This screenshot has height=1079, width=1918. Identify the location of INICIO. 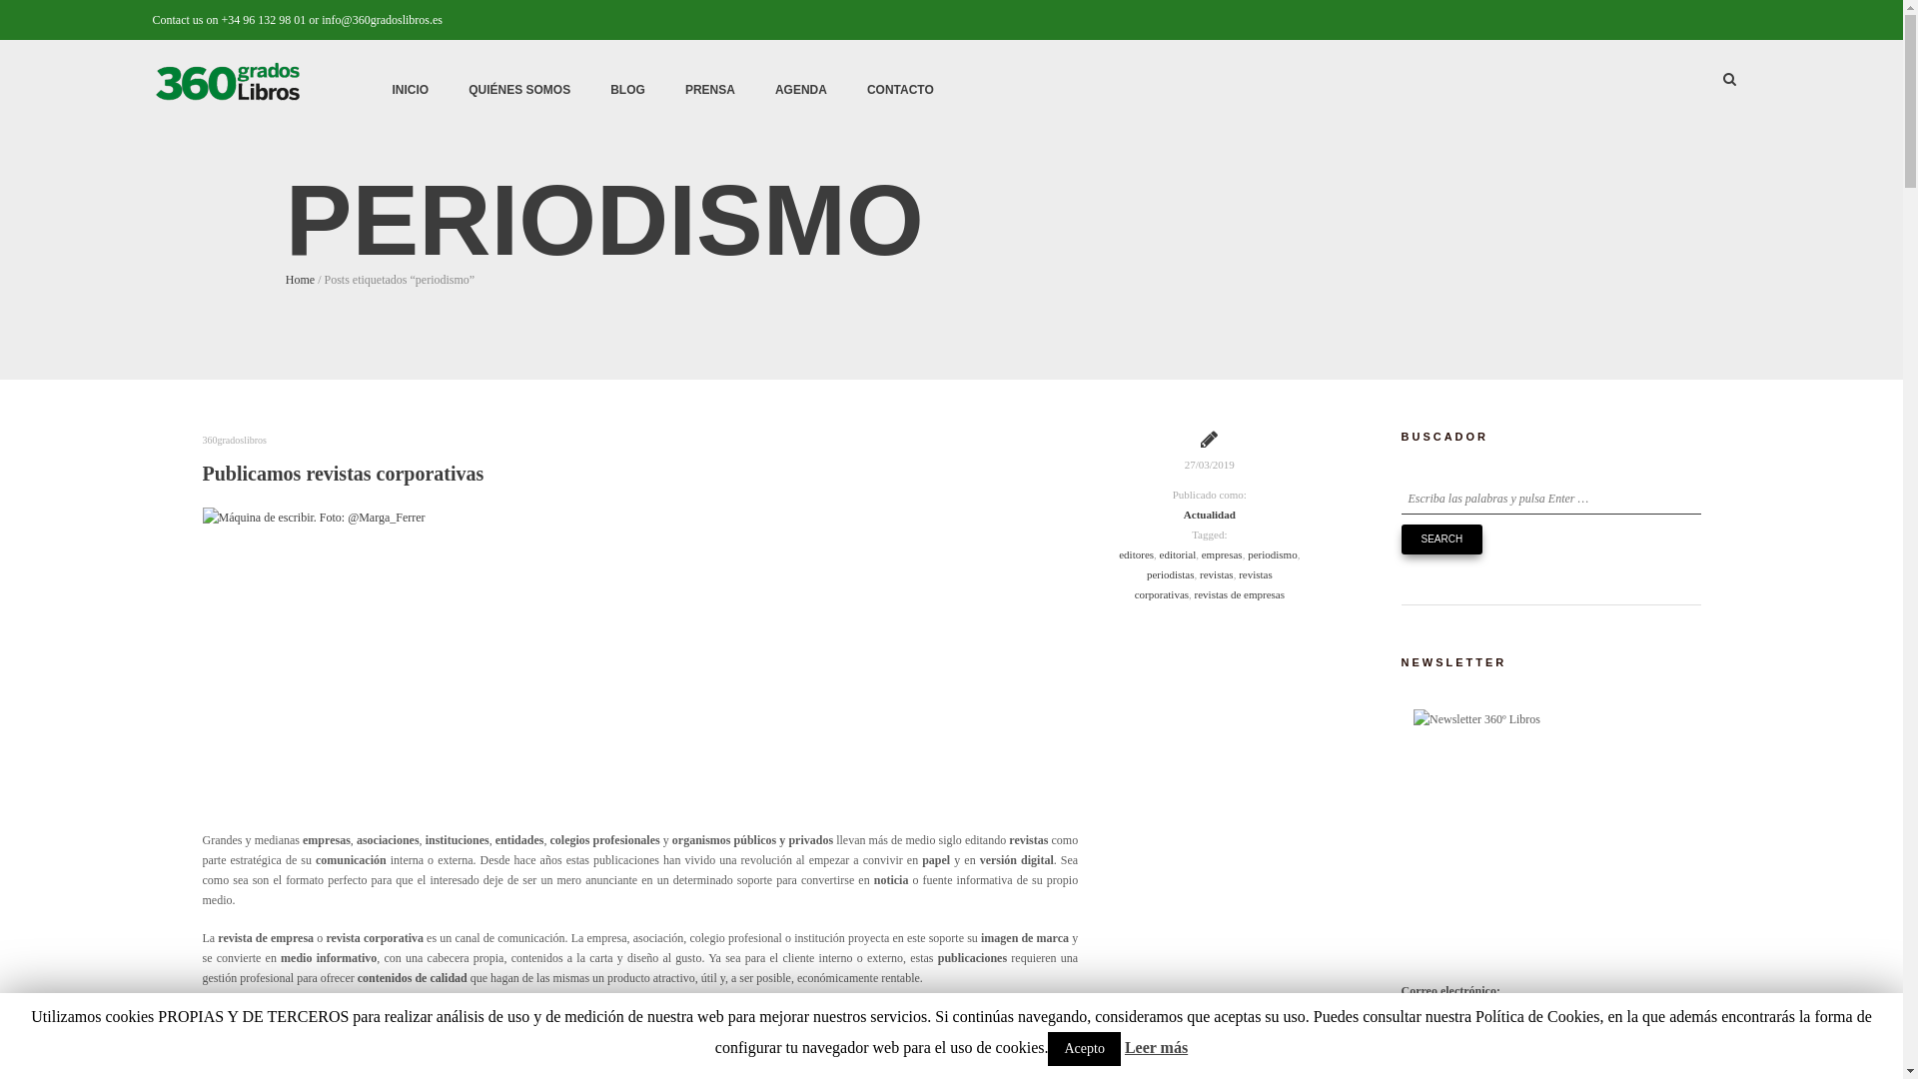
(410, 90).